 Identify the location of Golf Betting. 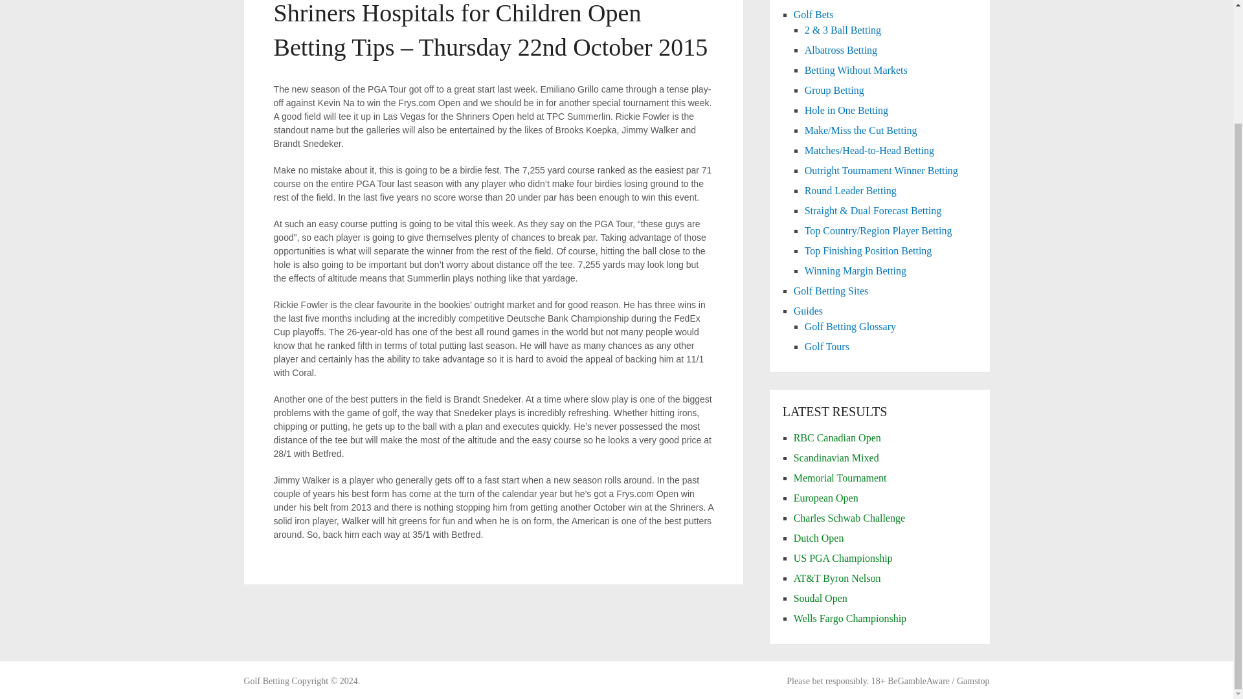
(265, 681).